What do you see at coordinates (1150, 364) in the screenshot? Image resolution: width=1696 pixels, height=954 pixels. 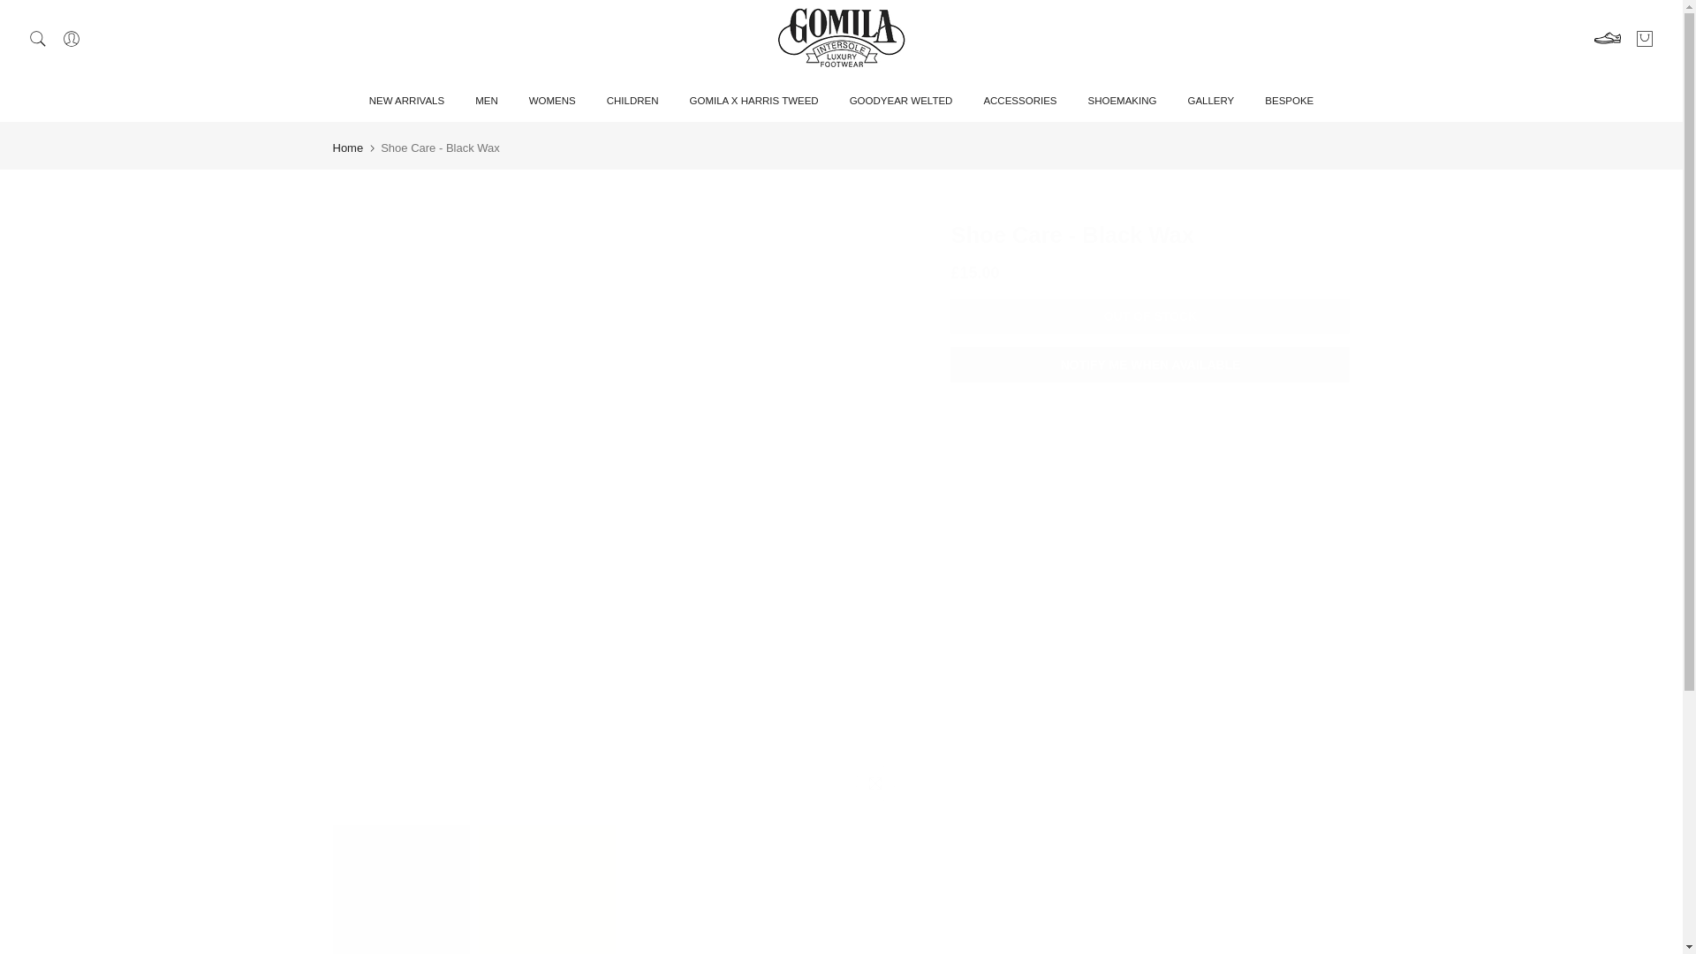 I see `NOTIFY ME WHEN AVAILABLE` at bounding box center [1150, 364].